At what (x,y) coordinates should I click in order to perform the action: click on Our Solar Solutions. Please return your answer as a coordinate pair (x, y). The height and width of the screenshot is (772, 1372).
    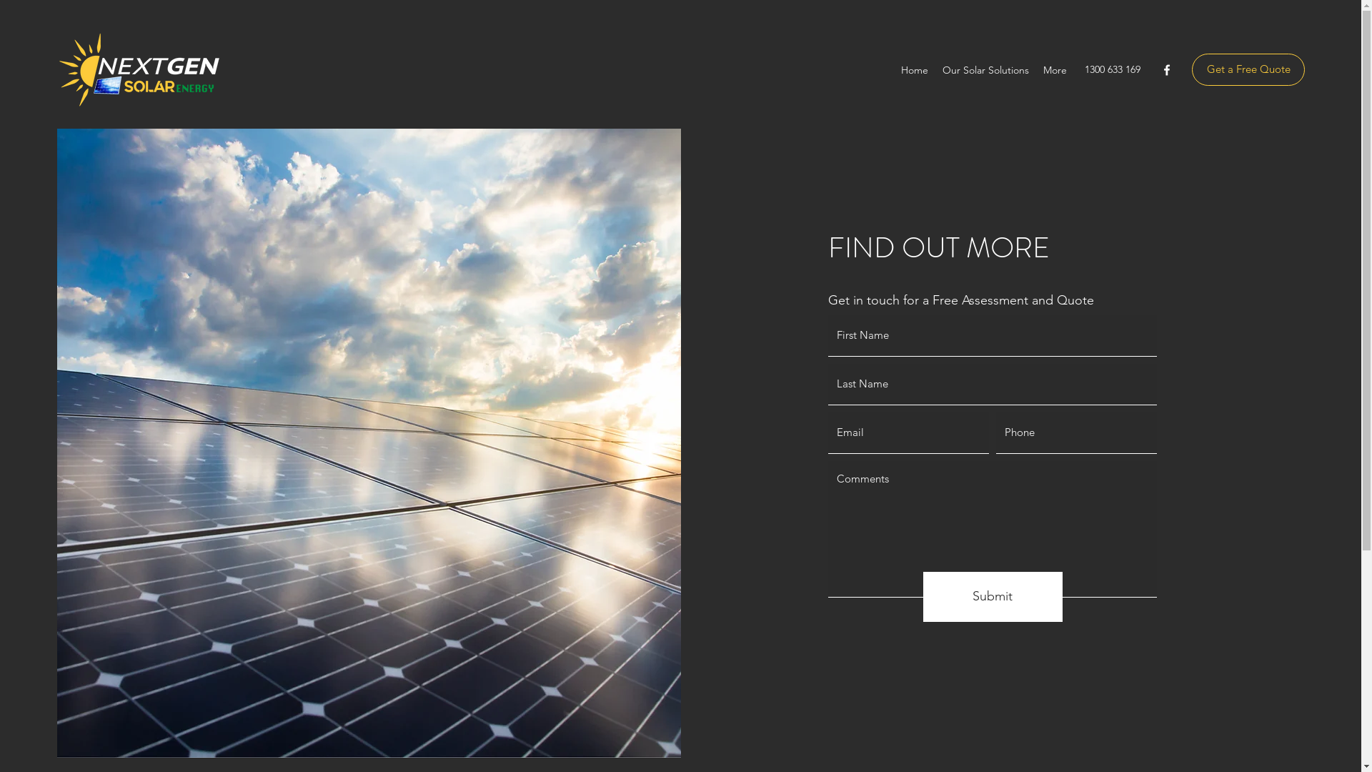
    Looking at the image, I should click on (986, 70).